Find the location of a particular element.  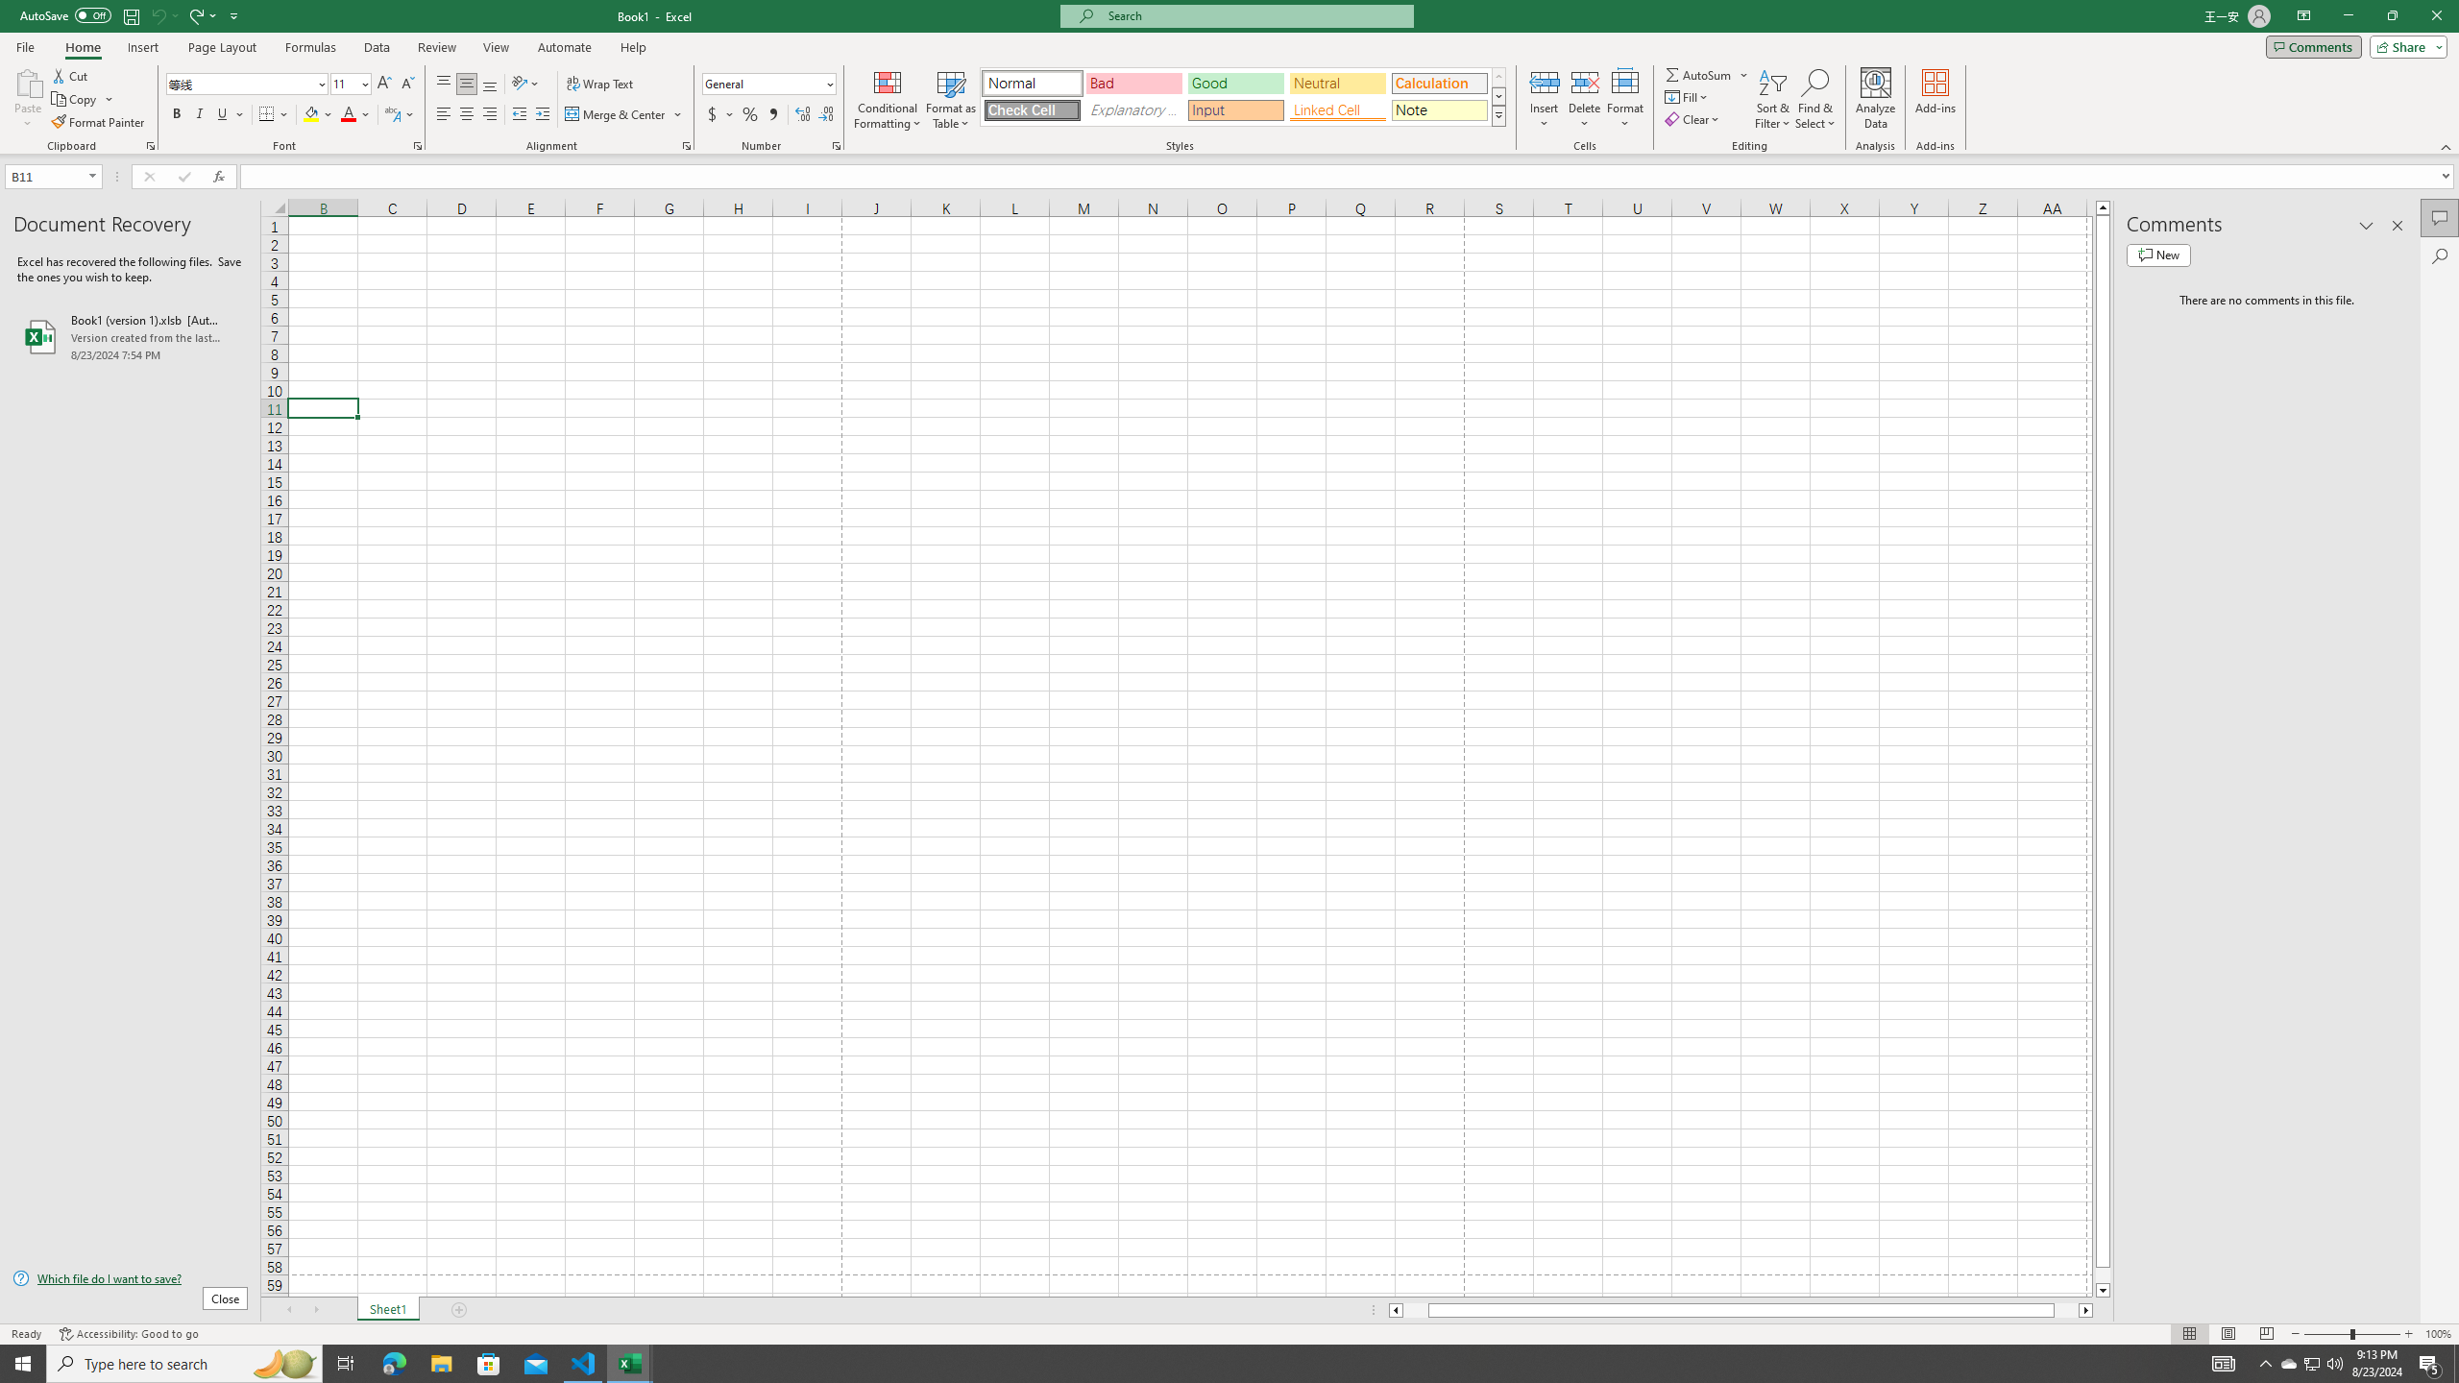

Top Align is located at coordinates (444, 85).